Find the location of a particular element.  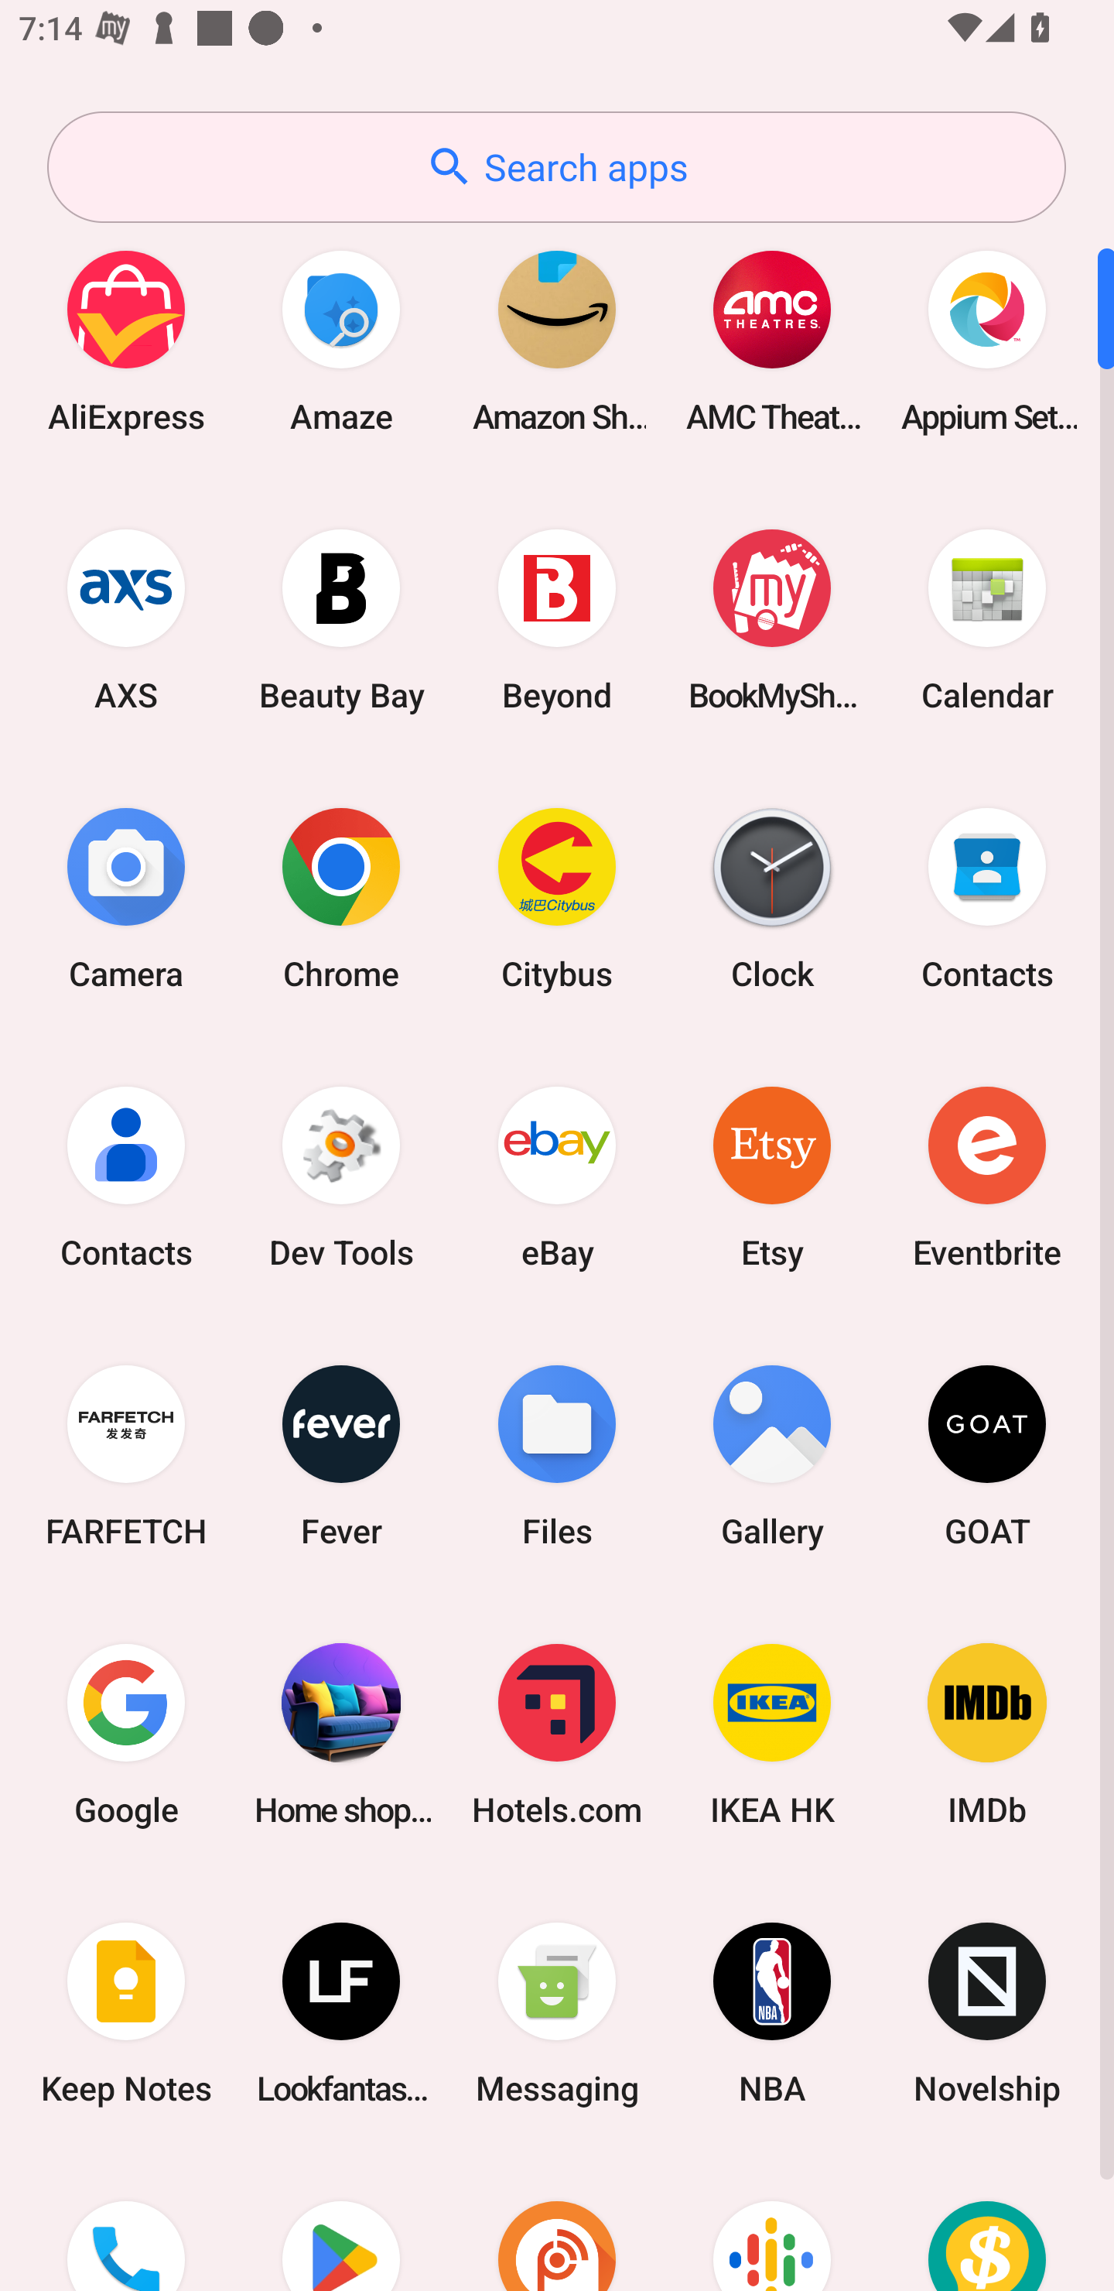

Price is located at coordinates (987, 2222).